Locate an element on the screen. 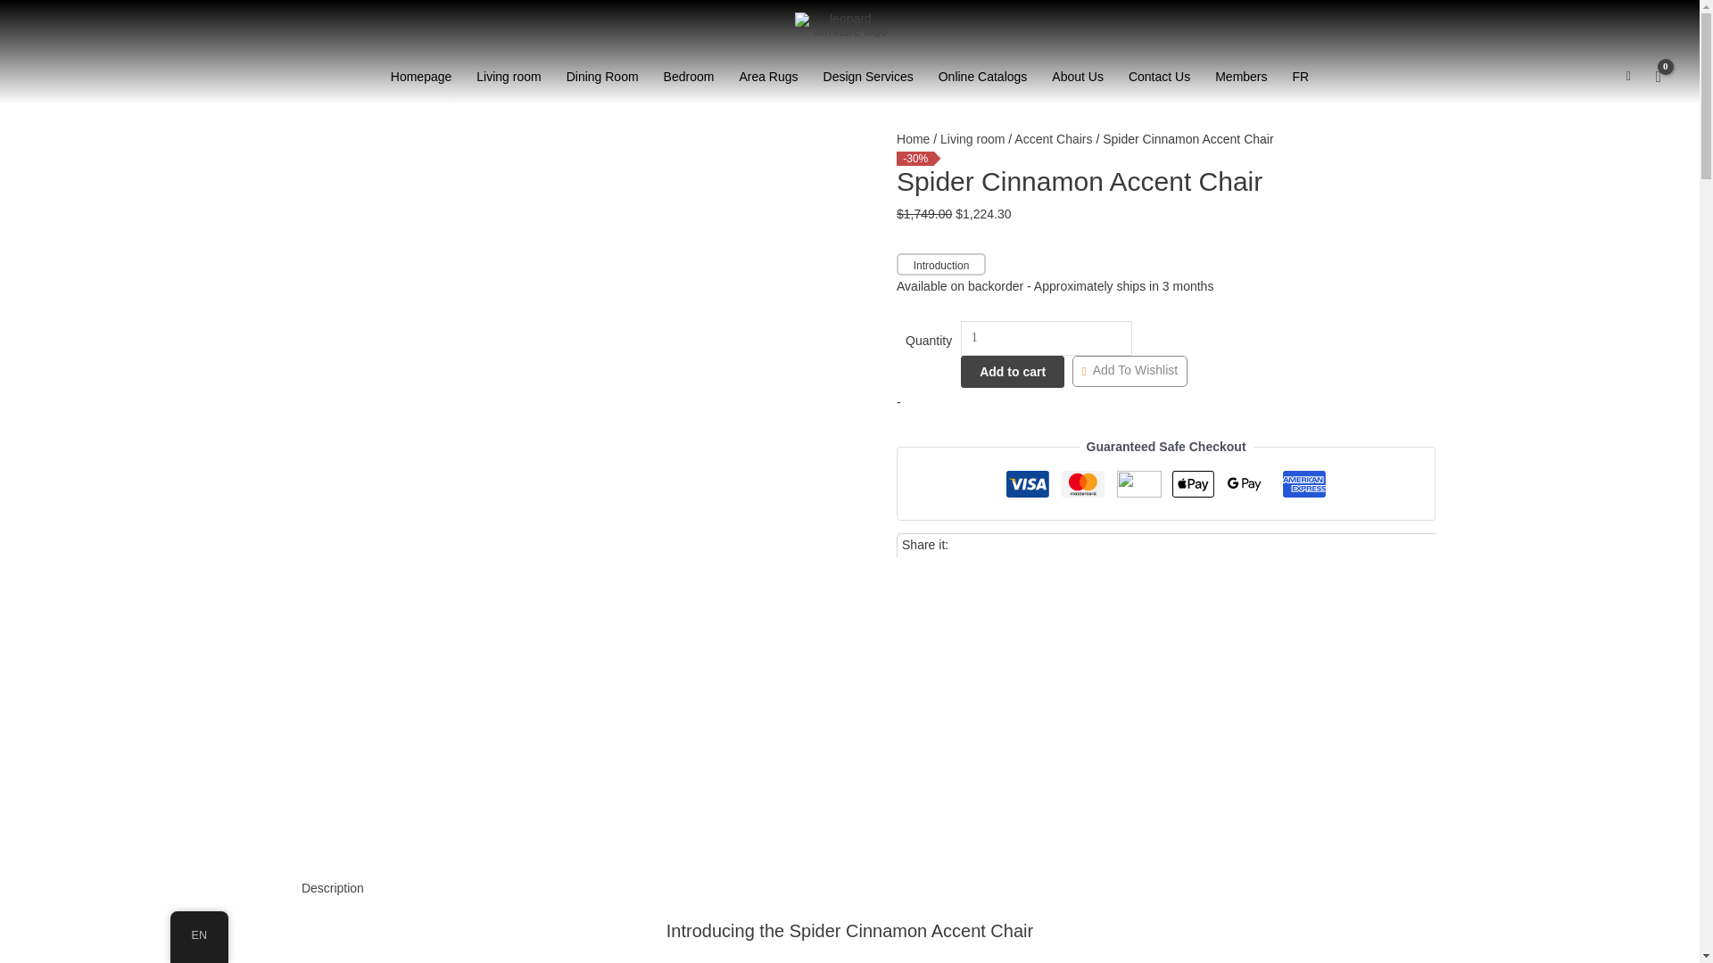 The image size is (1713, 963). Members is located at coordinates (1240, 77).